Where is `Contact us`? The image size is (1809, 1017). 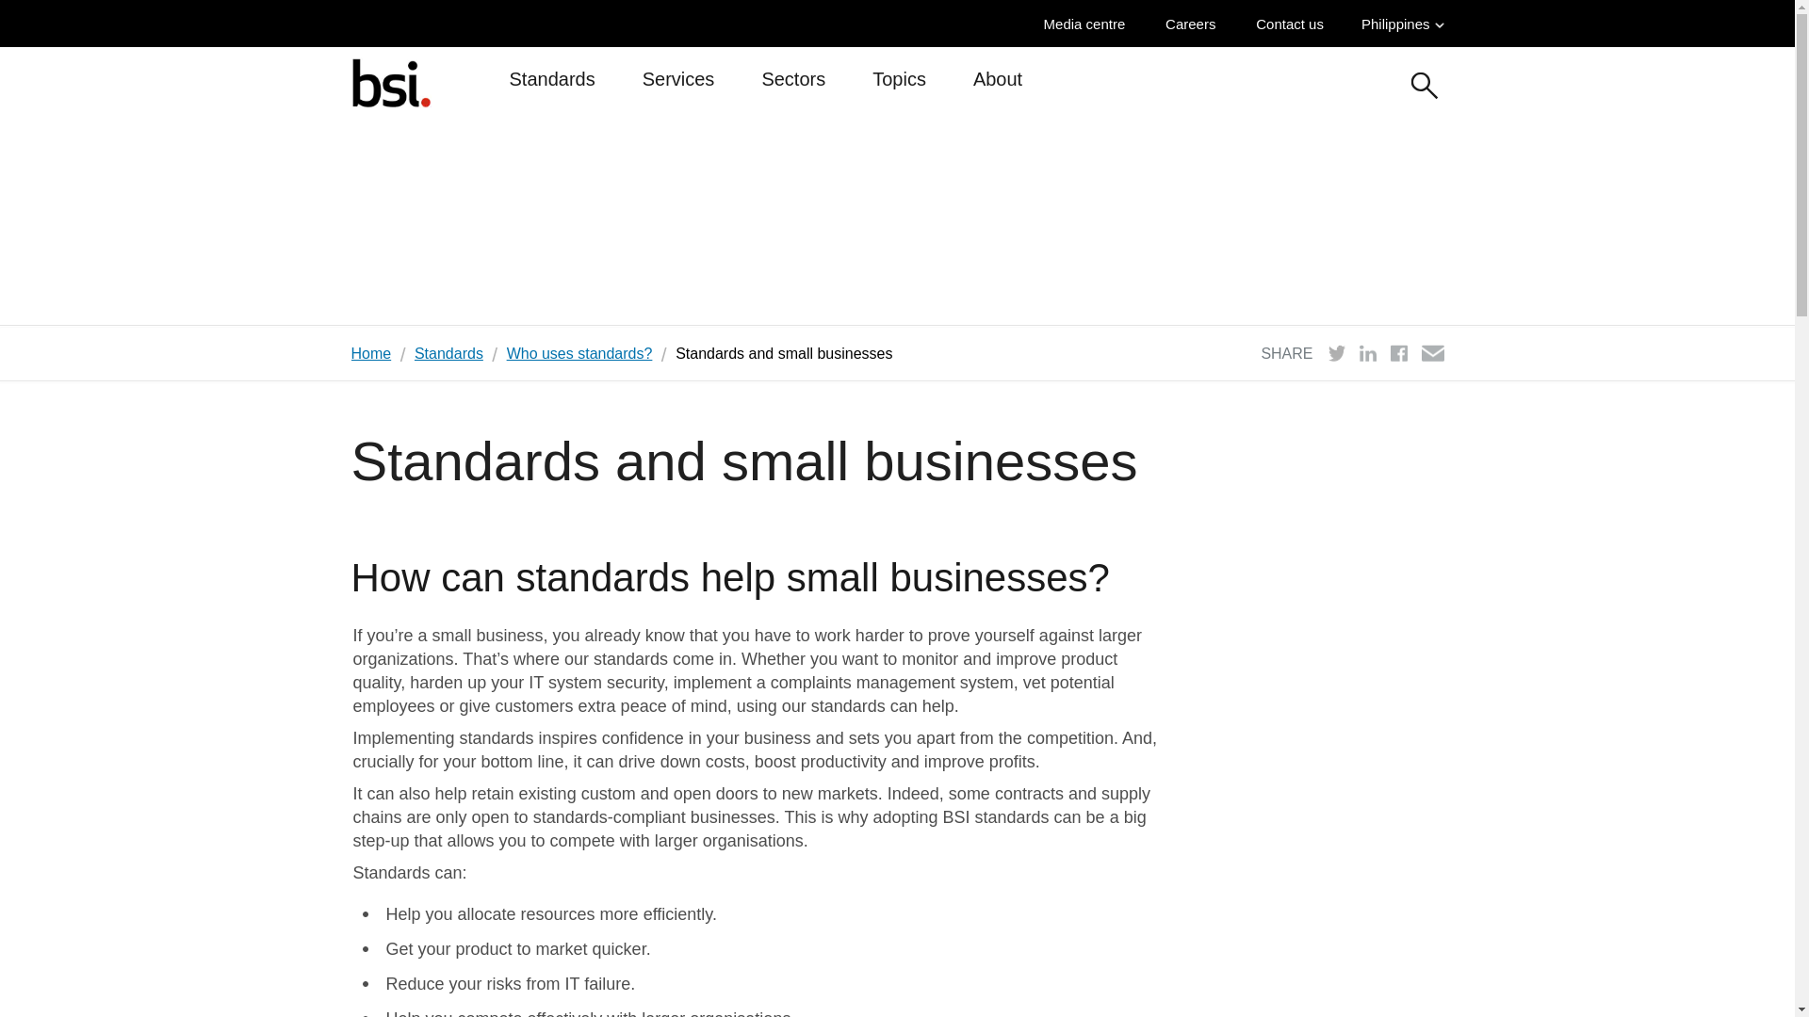
Contact us is located at coordinates (1295, 24).